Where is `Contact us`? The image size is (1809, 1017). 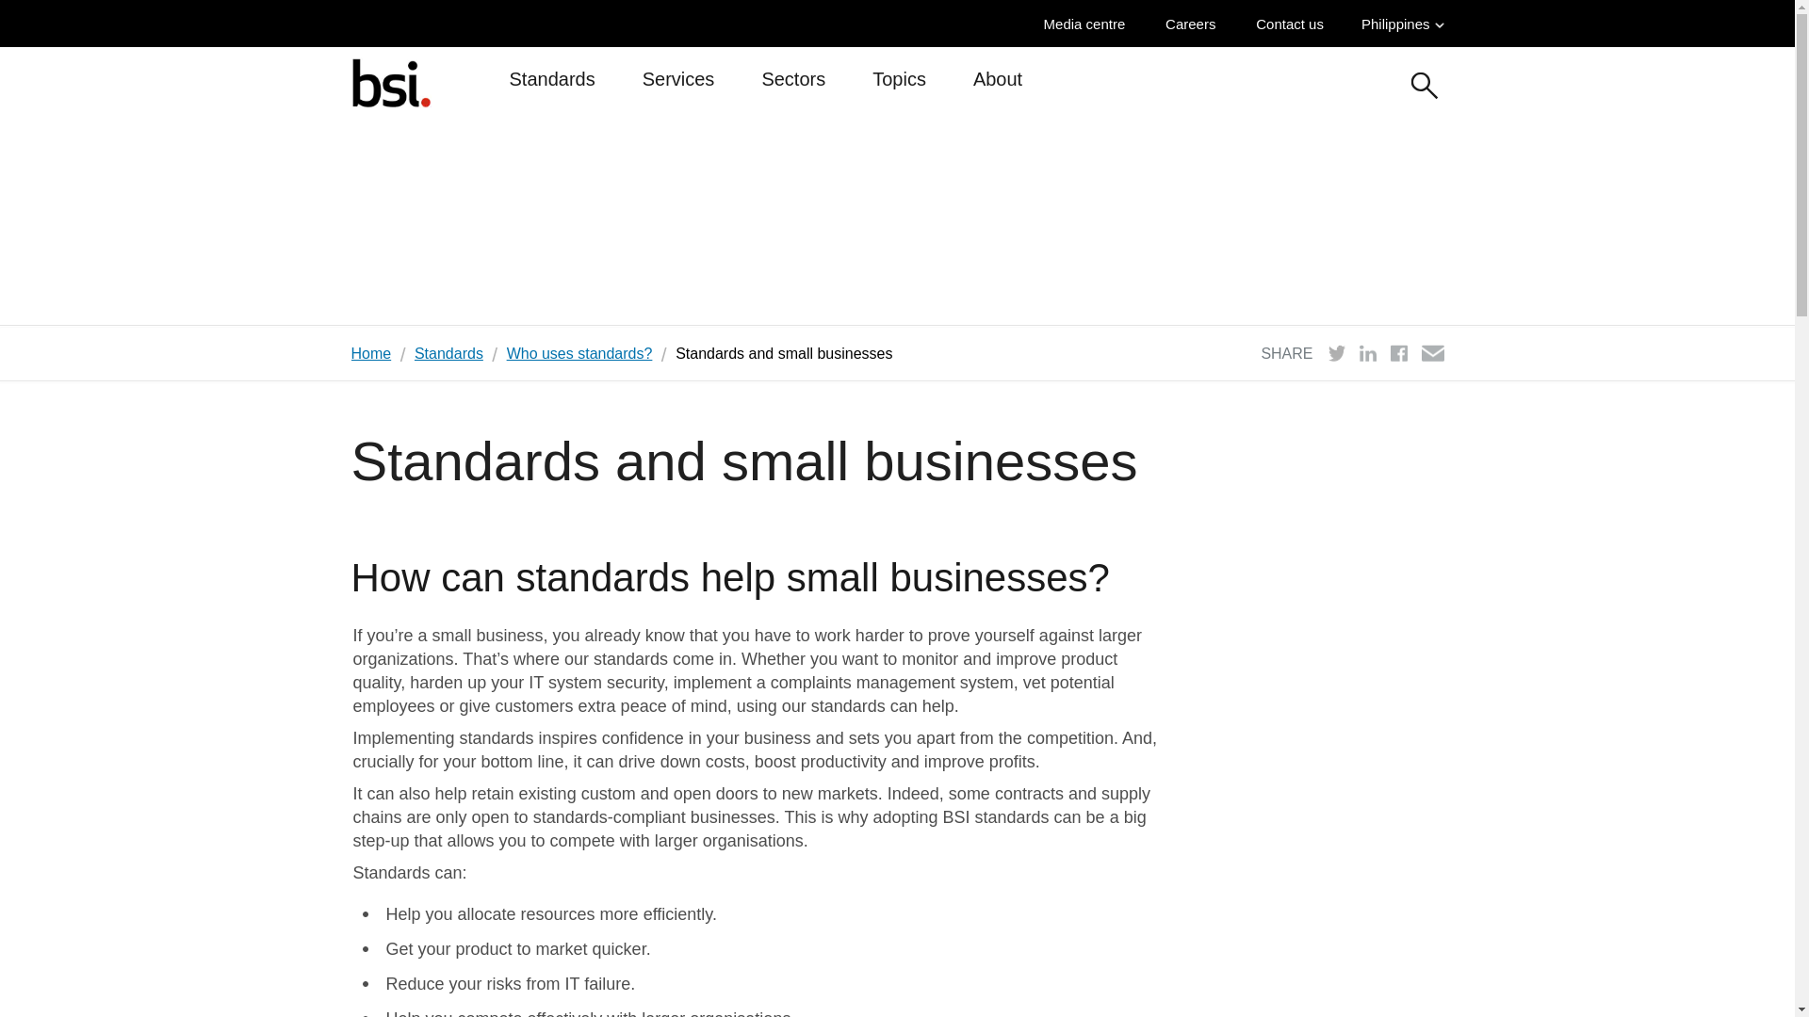
Contact us is located at coordinates (1295, 24).